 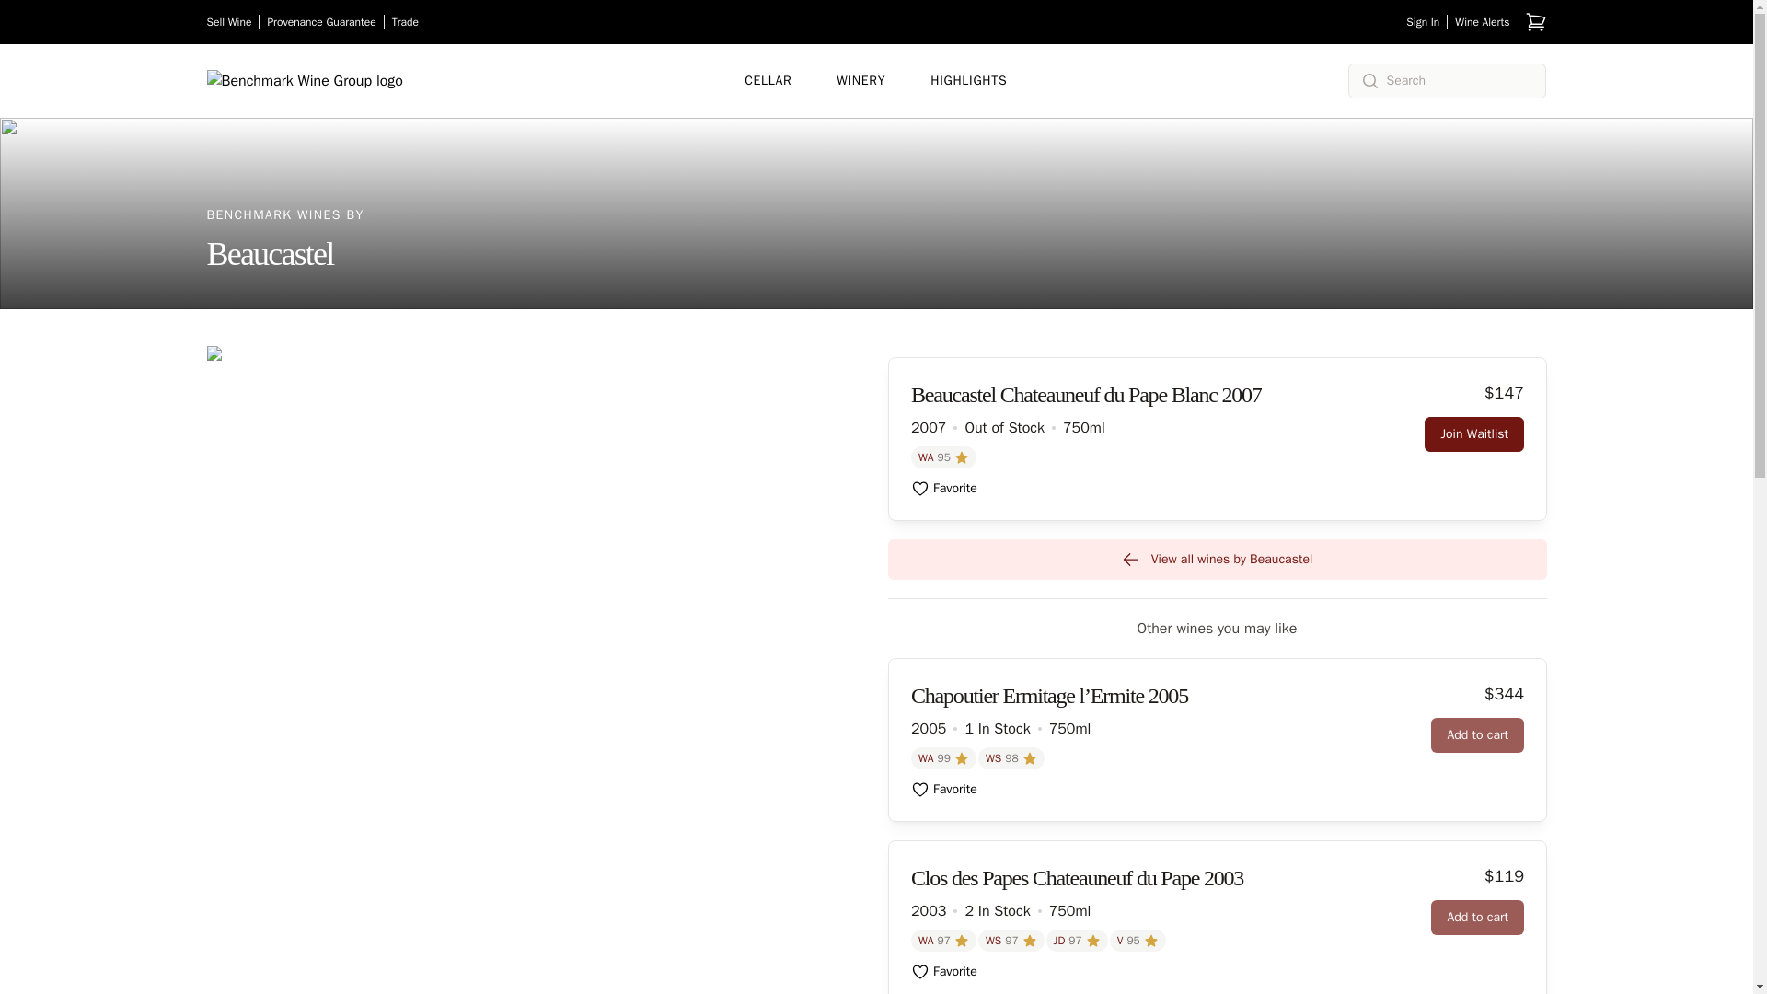 I want to click on Search, so click(x=42, y=17).